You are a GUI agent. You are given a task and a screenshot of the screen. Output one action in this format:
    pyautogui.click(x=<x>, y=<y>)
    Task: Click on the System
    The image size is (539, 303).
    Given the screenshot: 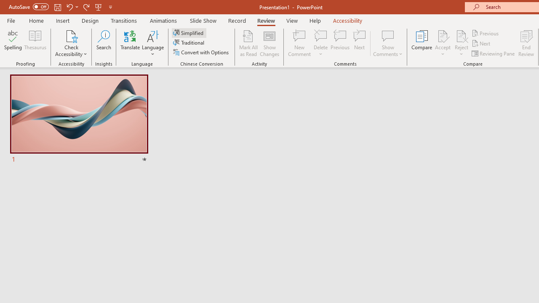 What is the action you would take?
    pyautogui.click(x=4, y=5)
    